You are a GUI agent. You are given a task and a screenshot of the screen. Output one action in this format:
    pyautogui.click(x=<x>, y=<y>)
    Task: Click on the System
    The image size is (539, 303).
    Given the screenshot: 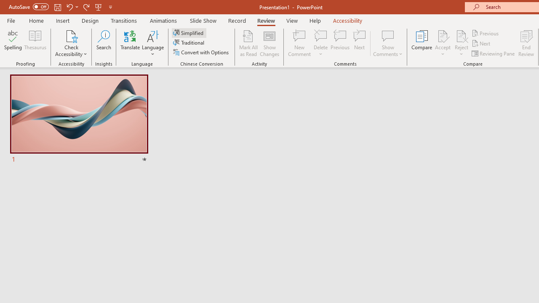 What is the action you would take?
    pyautogui.click(x=4, y=5)
    